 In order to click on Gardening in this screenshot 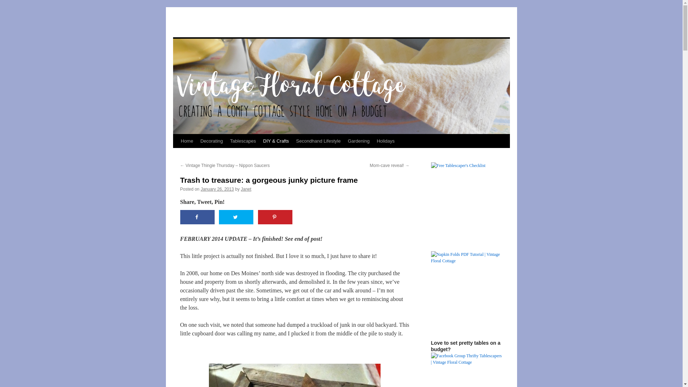, I will do `click(359, 141)`.